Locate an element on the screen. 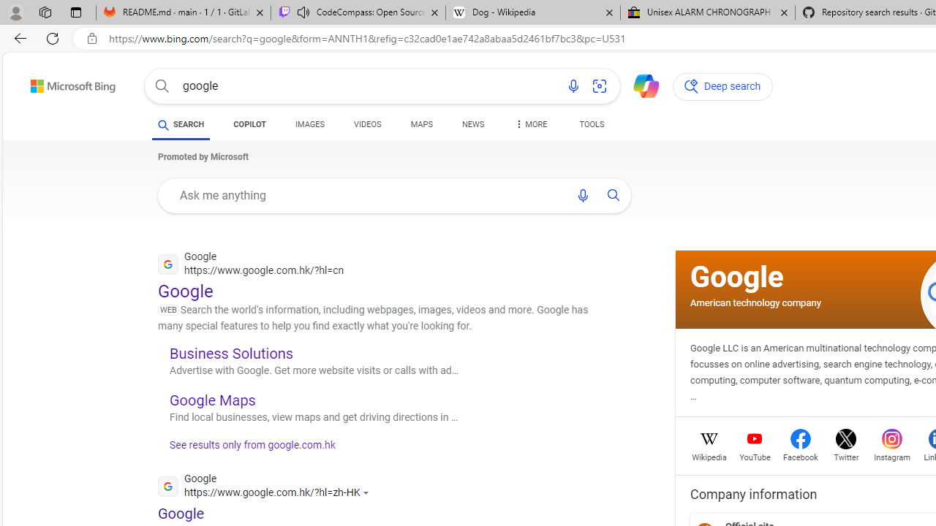 The width and height of the screenshot is (936, 526). AutomationID: uaseabtn is located at coordinates (614, 195).